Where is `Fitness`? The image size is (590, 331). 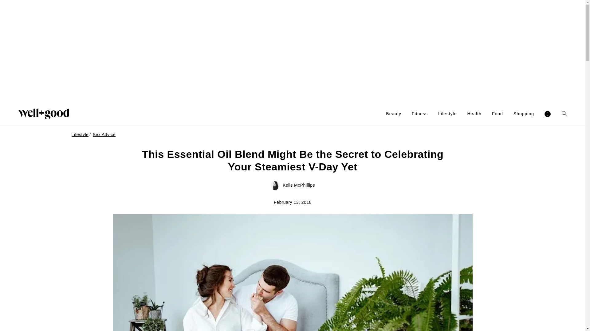 Fitness is located at coordinates (420, 114).